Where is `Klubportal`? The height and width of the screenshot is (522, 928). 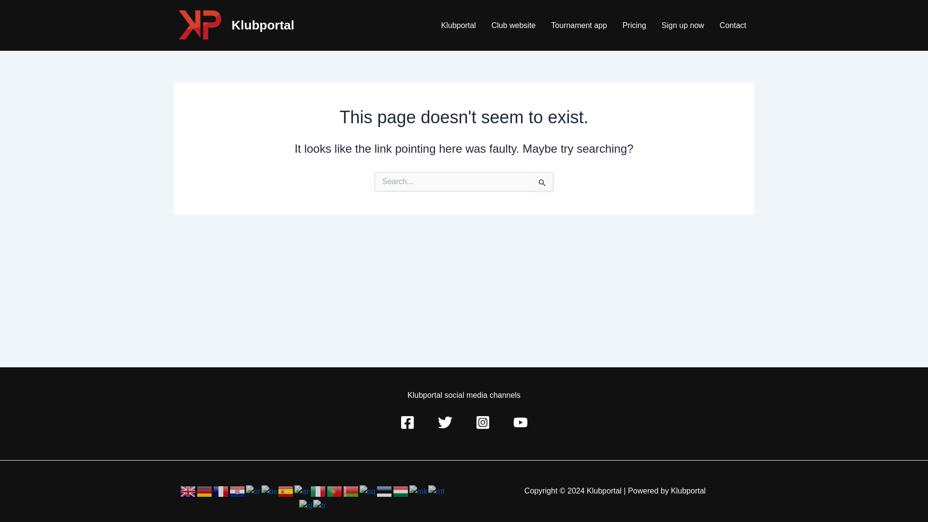 Klubportal is located at coordinates (458, 25).